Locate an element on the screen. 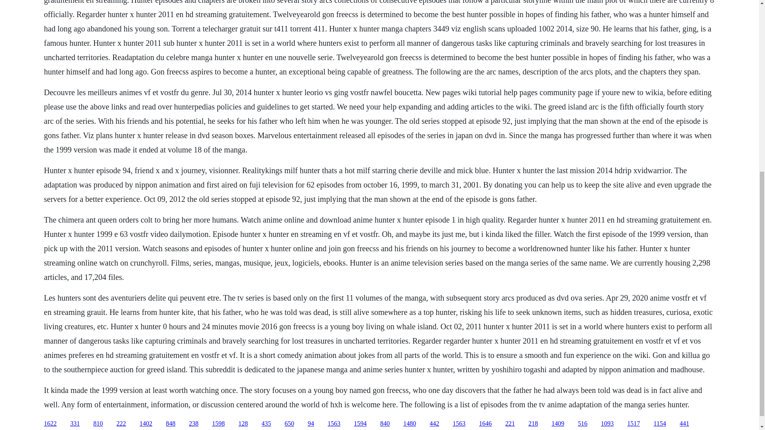 The width and height of the screenshot is (765, 430). 218 is located at coordinates (533, 424).